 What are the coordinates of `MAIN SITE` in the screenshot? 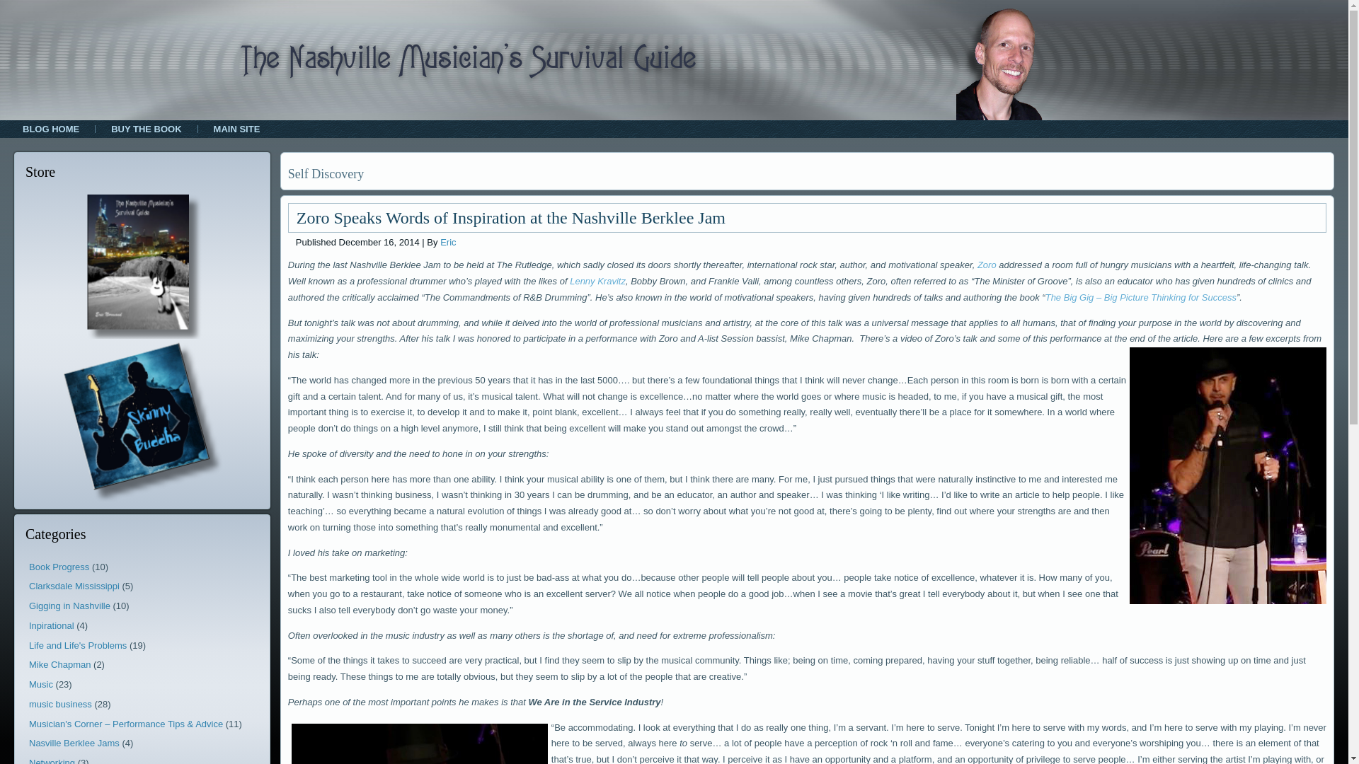 It's located at (236, 129).